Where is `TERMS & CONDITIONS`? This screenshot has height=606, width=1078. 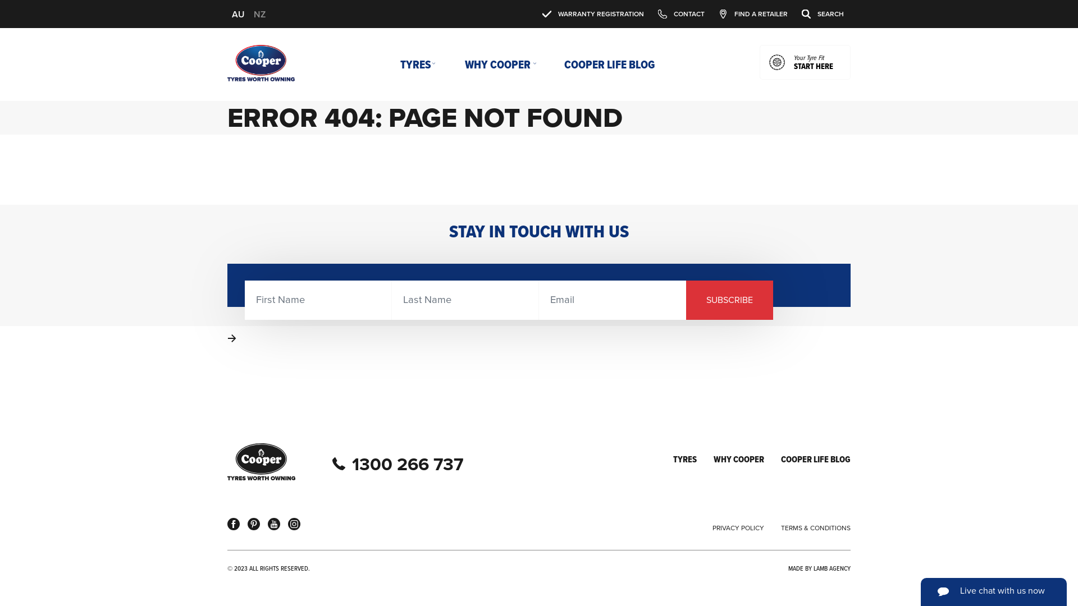 TERMS & CONDITIONS is located at coordinates (816, 528).